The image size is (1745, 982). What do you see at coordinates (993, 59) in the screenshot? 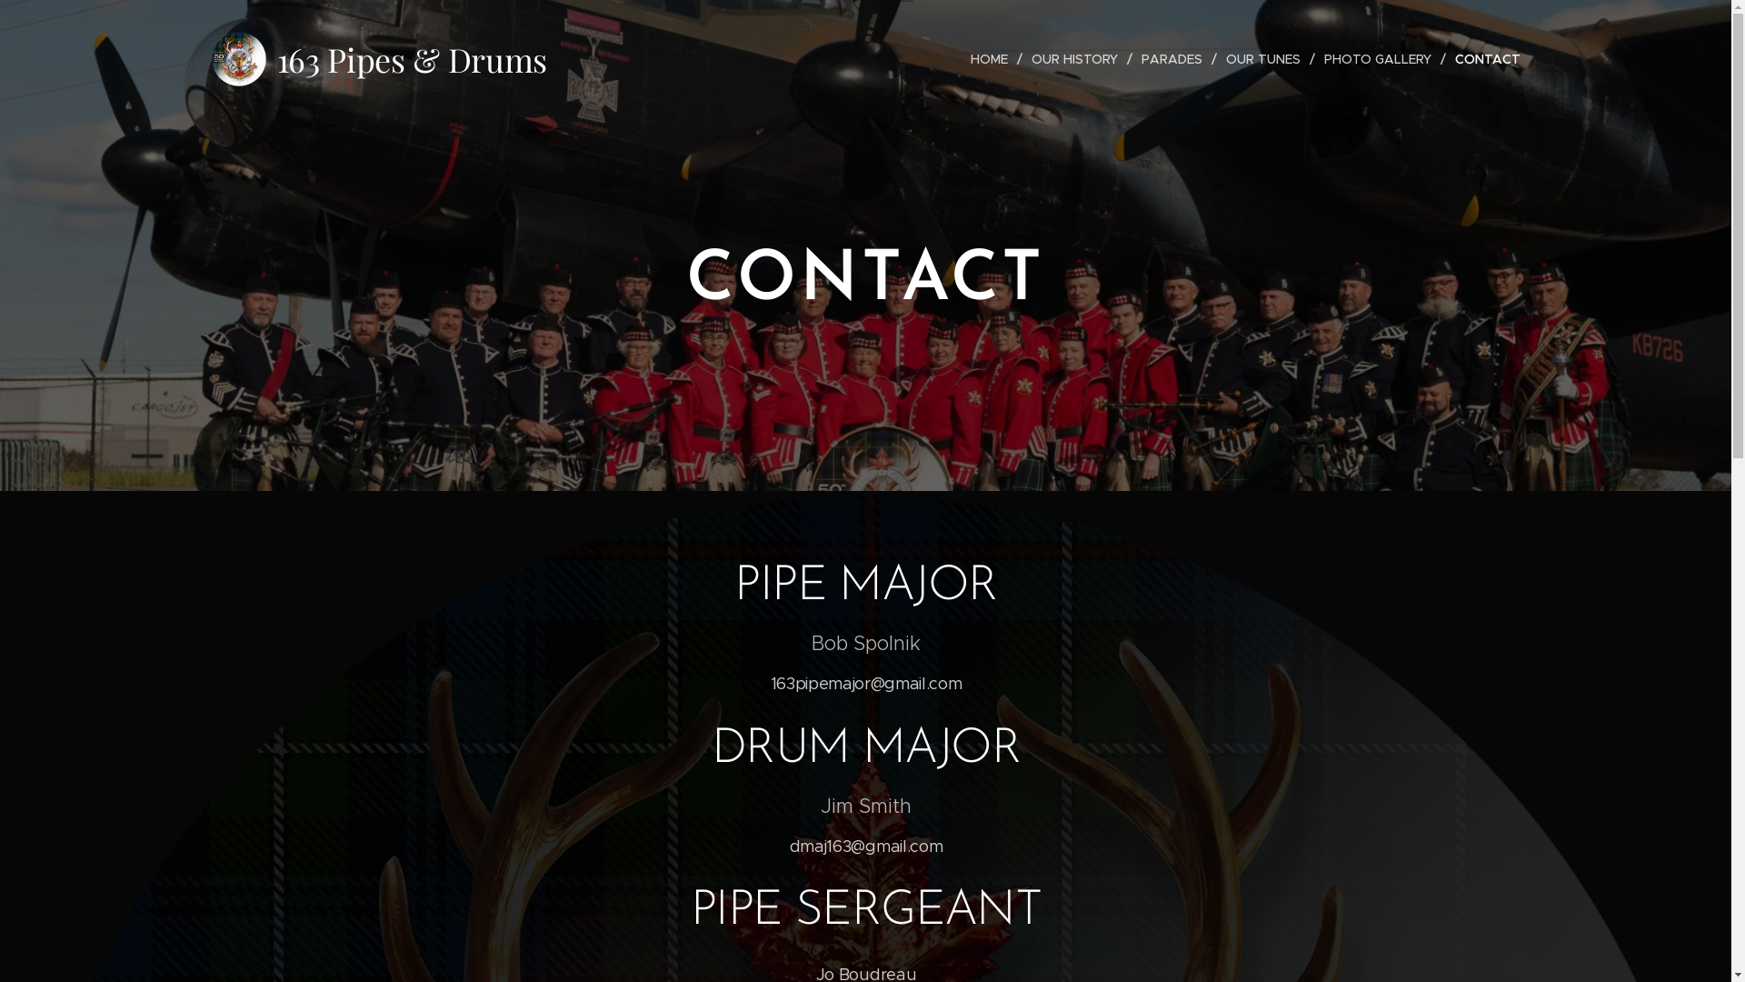
I see `HOME` at bounding box center [993, 59].